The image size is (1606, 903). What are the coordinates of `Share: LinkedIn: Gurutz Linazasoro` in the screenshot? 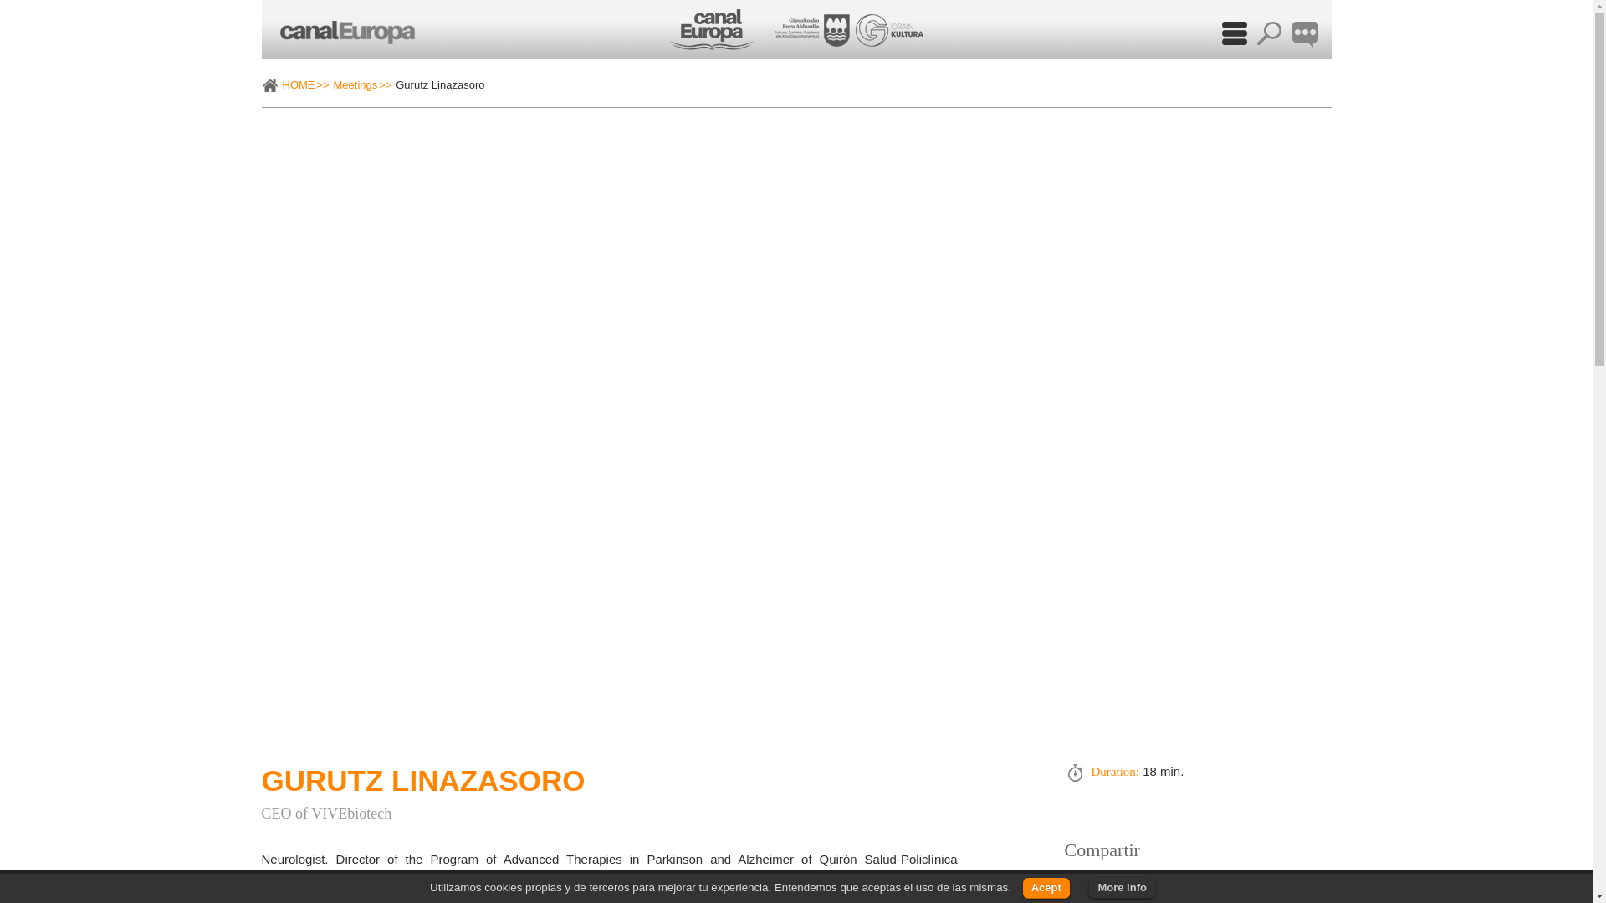 It's located at (1152, 883).